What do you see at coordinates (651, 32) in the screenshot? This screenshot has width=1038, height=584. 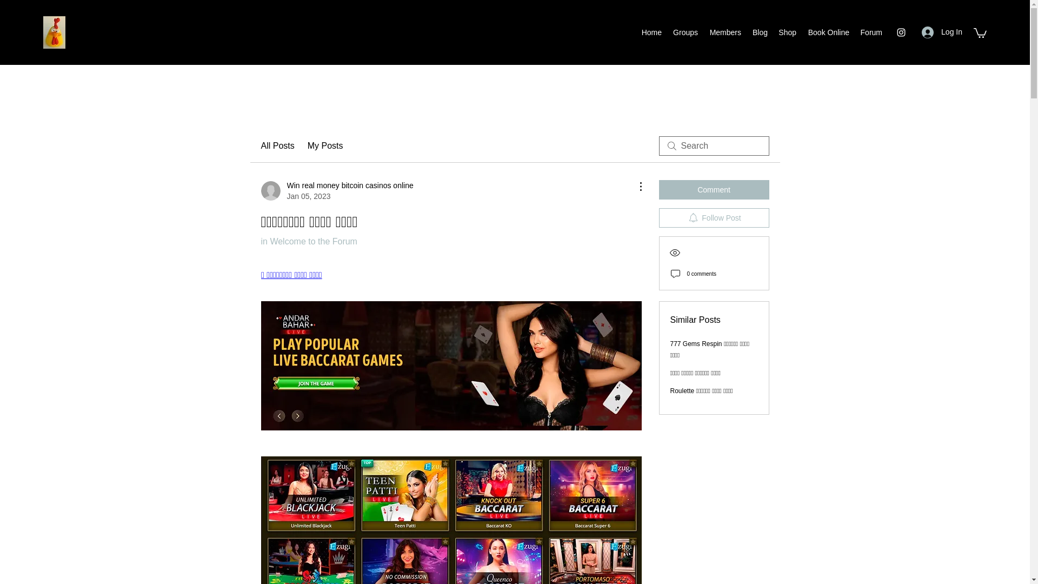 I see `Home` at bounding box center [651, 32].